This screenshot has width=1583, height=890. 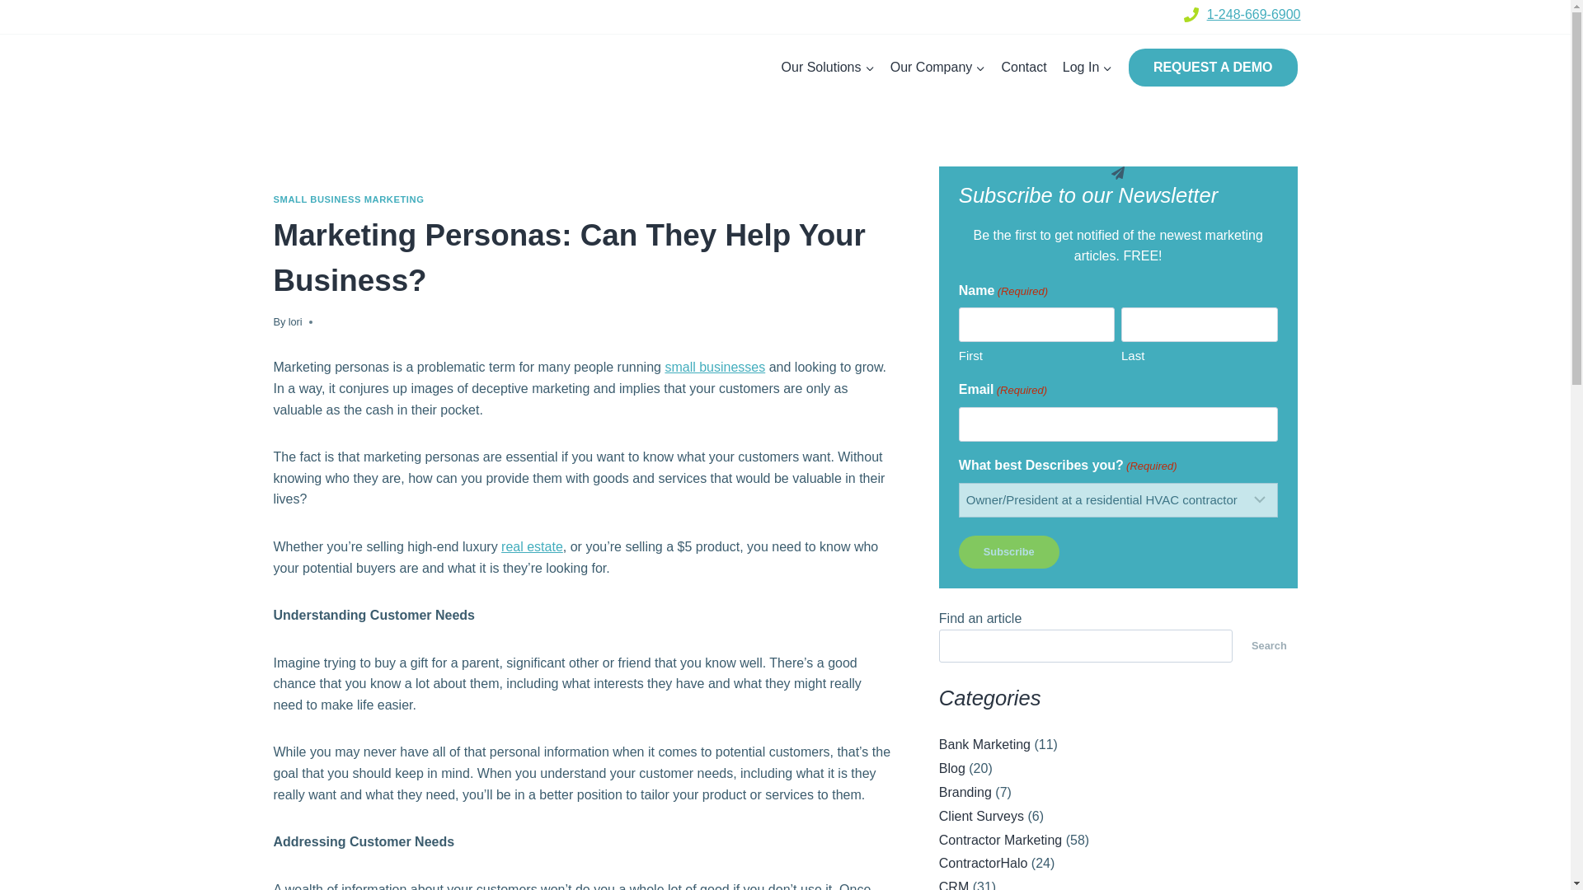 I want to click on Branding, so click(x=965, y=791).